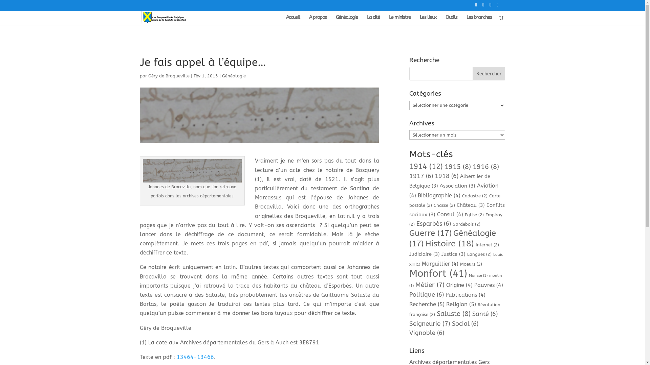  Describe the element at coordinates (421, 176) in the screenshot. I see `1917 (6)` at that location.